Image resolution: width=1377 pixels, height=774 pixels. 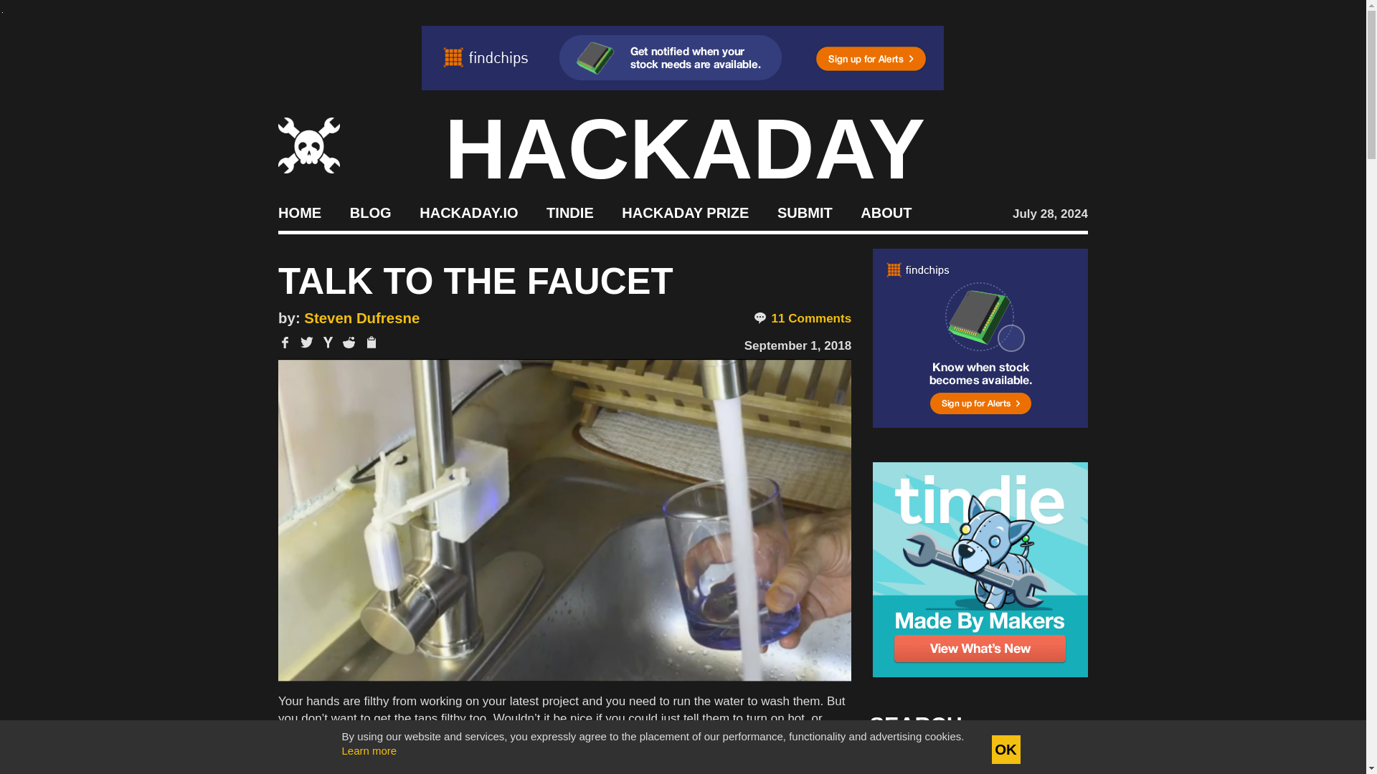 What do you see at coordinates (349, 342) in the screenshot?
I see `Share on Reddit` at bounding box center [349, 342].